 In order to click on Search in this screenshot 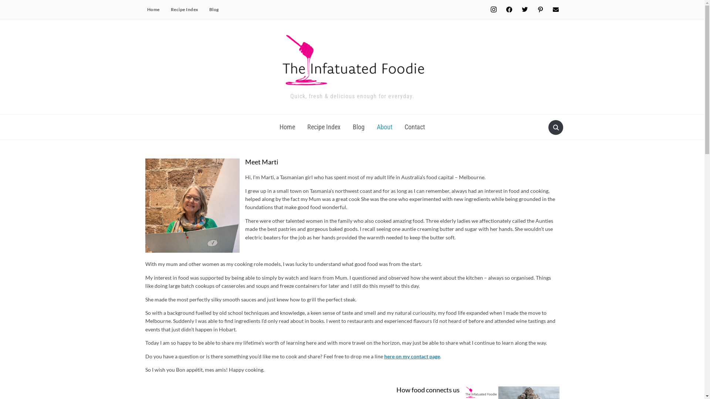, I will do `click(555, 127)`.